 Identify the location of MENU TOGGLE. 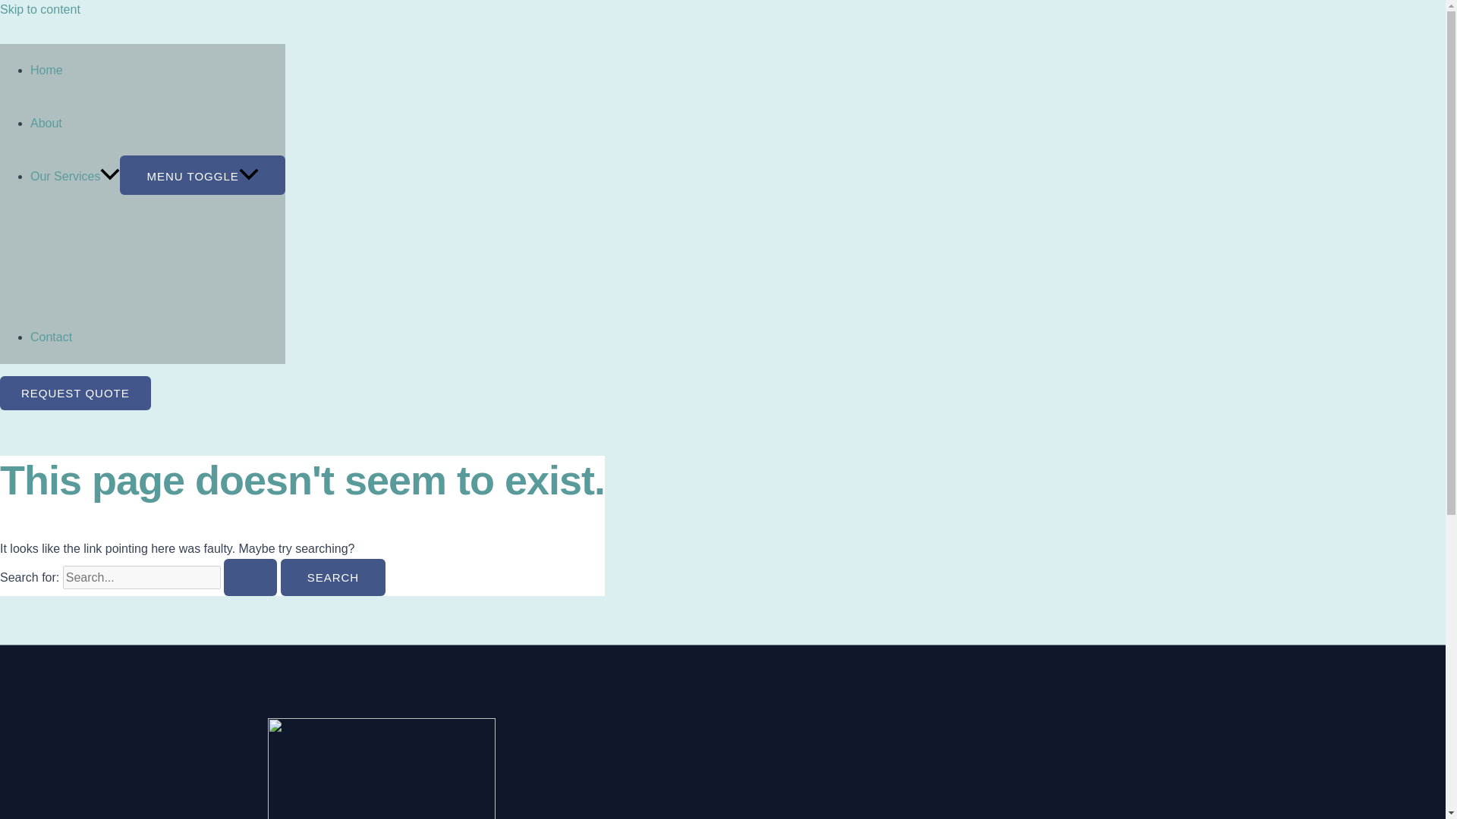
(202, 175).